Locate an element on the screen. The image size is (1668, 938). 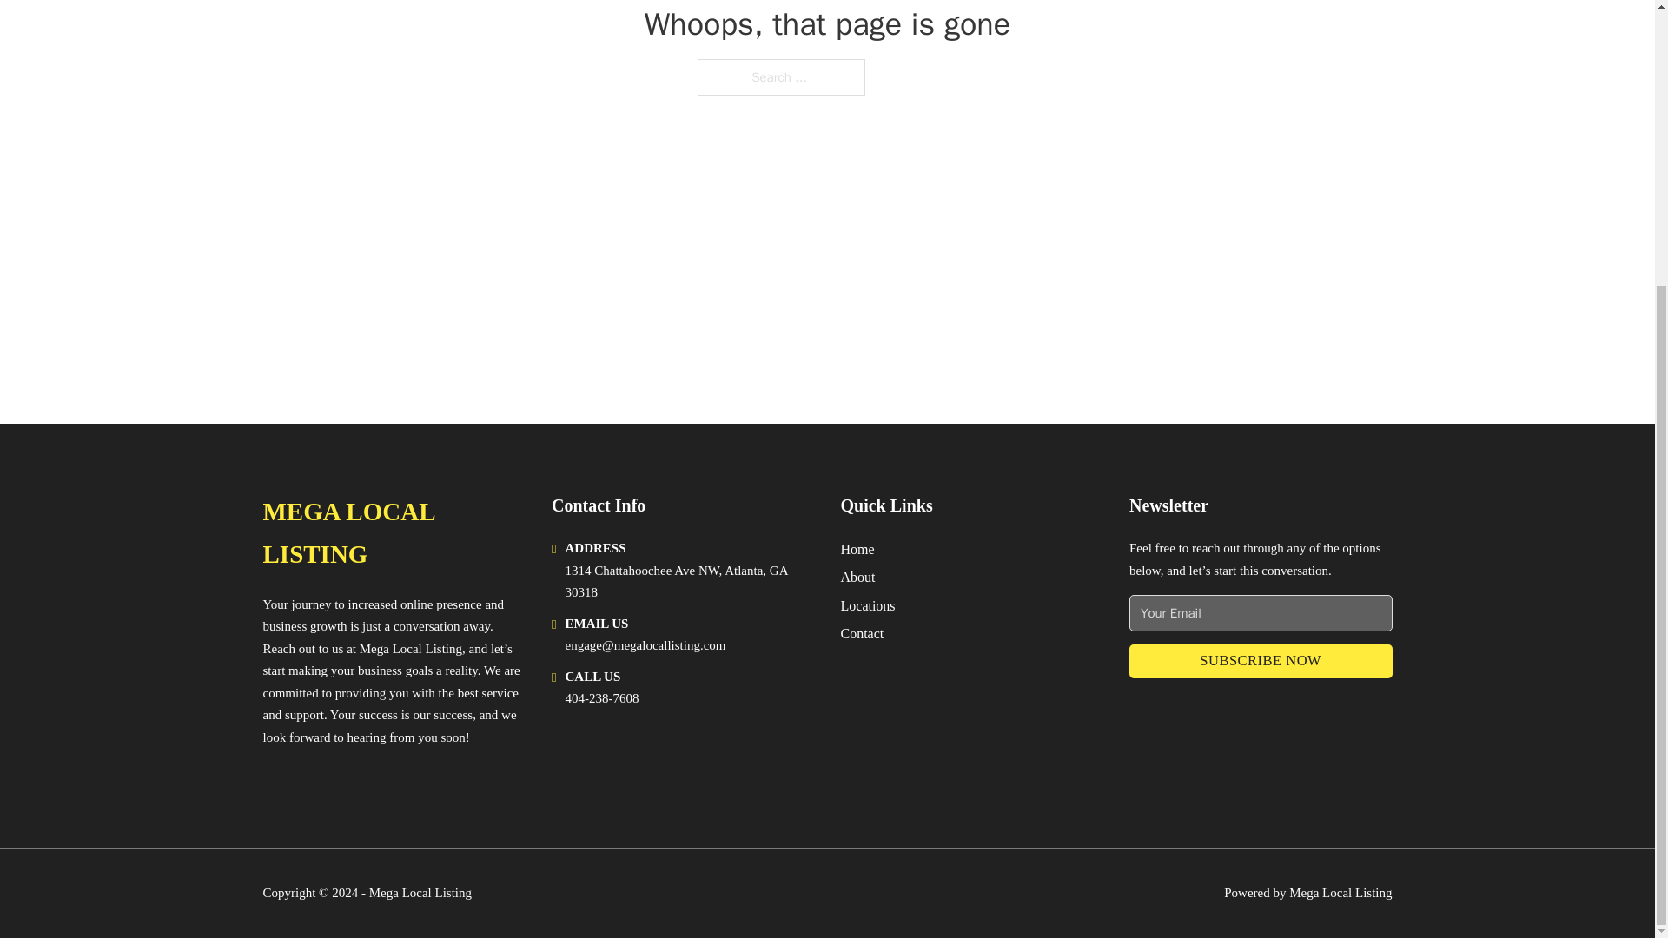
404-238-7608 is located at coordinates (601, 698).